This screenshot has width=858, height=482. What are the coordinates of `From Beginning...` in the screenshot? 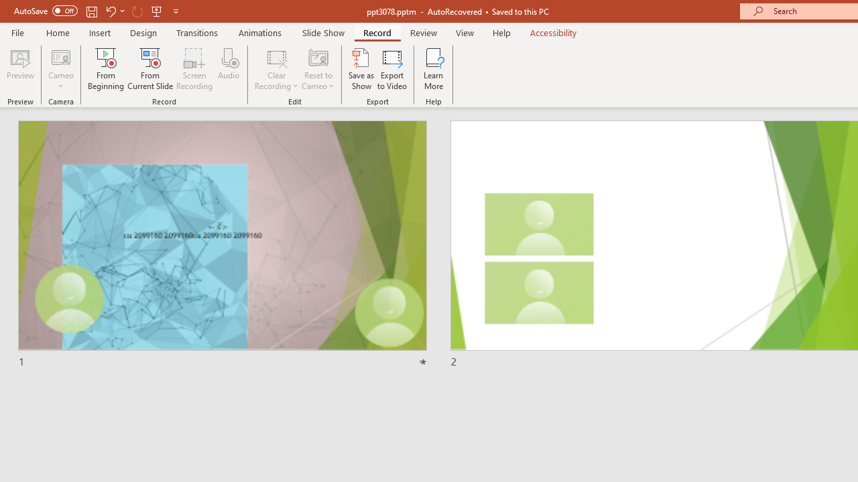 It's located at (106, 68).